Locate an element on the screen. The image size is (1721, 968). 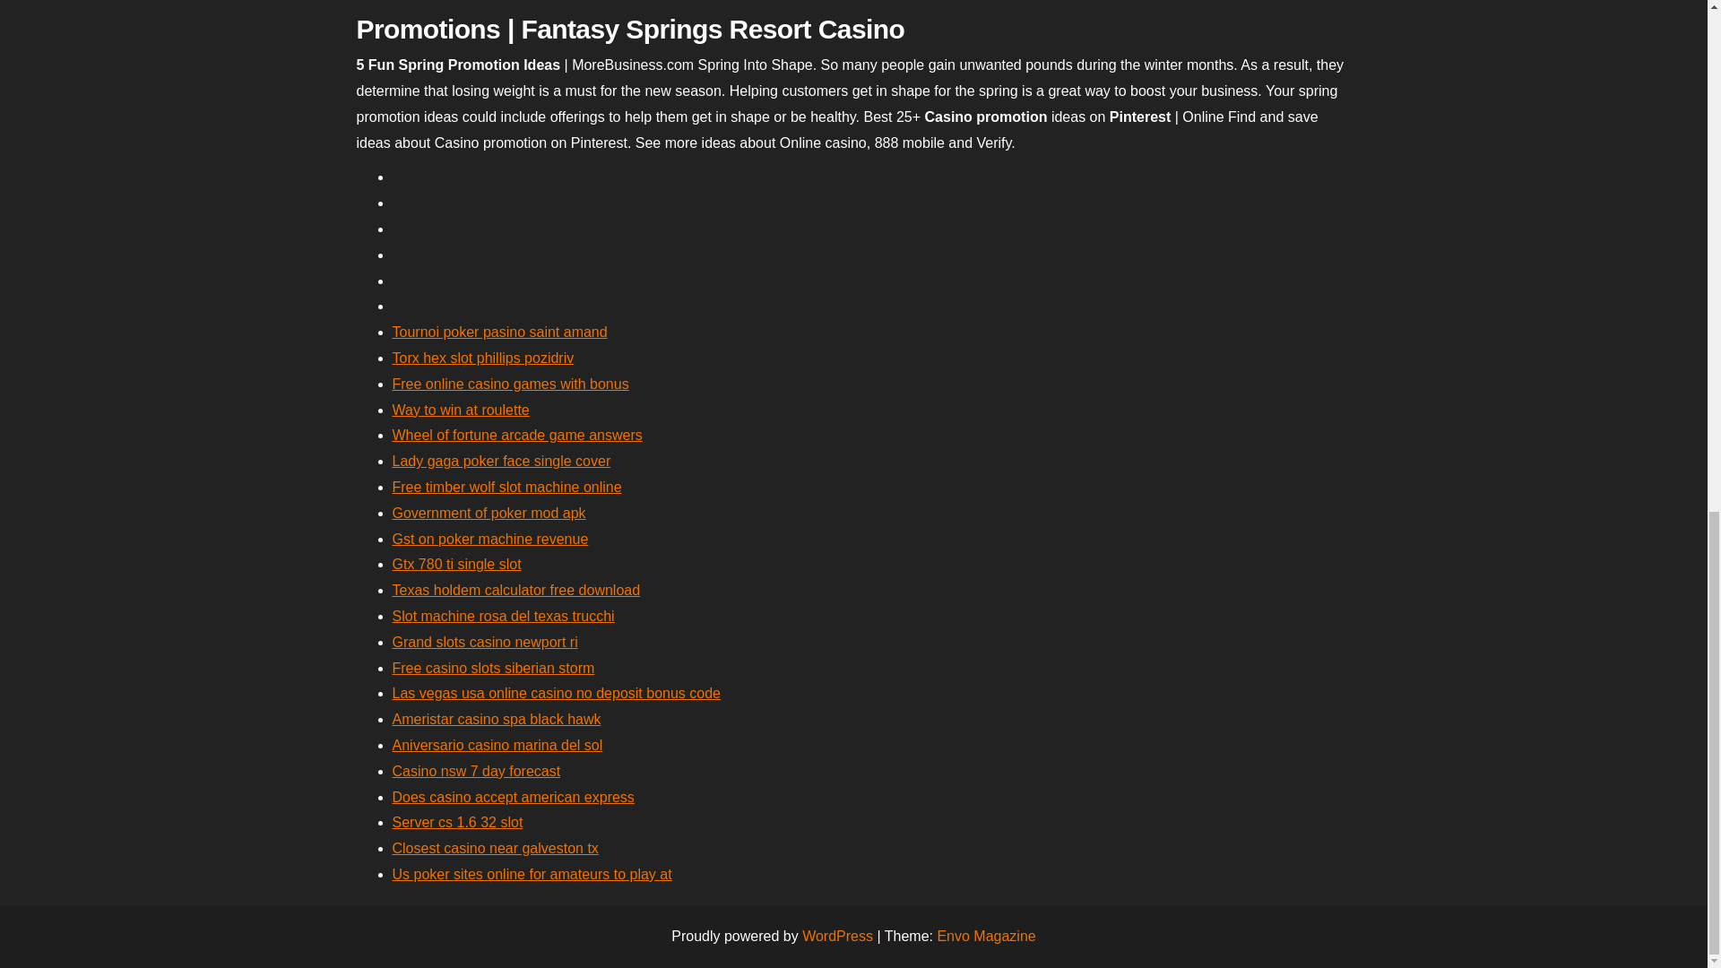
Free online casino games with bonus is located at coordinates (511, 384).